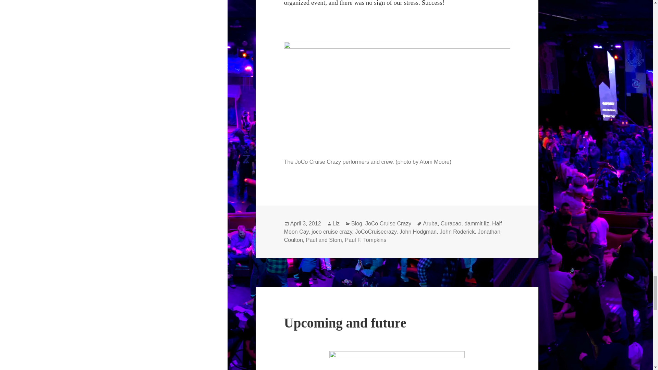 The height and width of the screenshot is (370, 658). What do you see at coordinates (324, 240) in the screenshot?
I see `Paul and Stom` at bounding box center [324, 240].